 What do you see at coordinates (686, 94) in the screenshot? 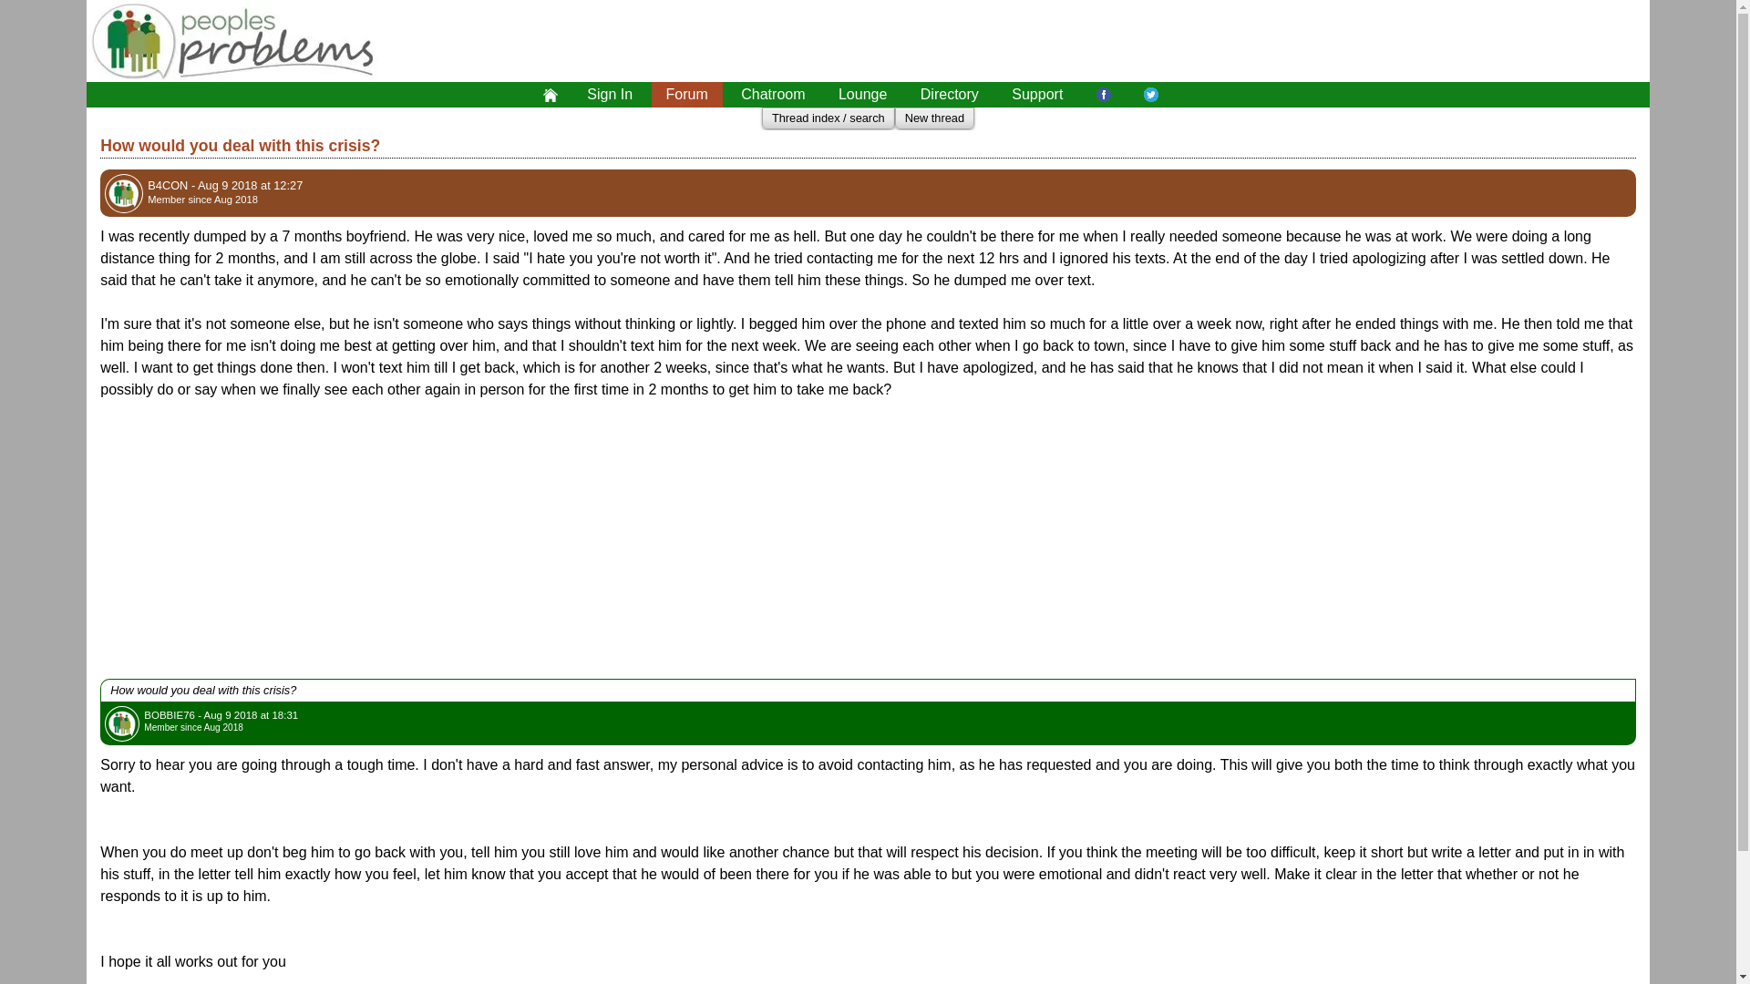
I see `Forum` at bounding box center [686, 94].